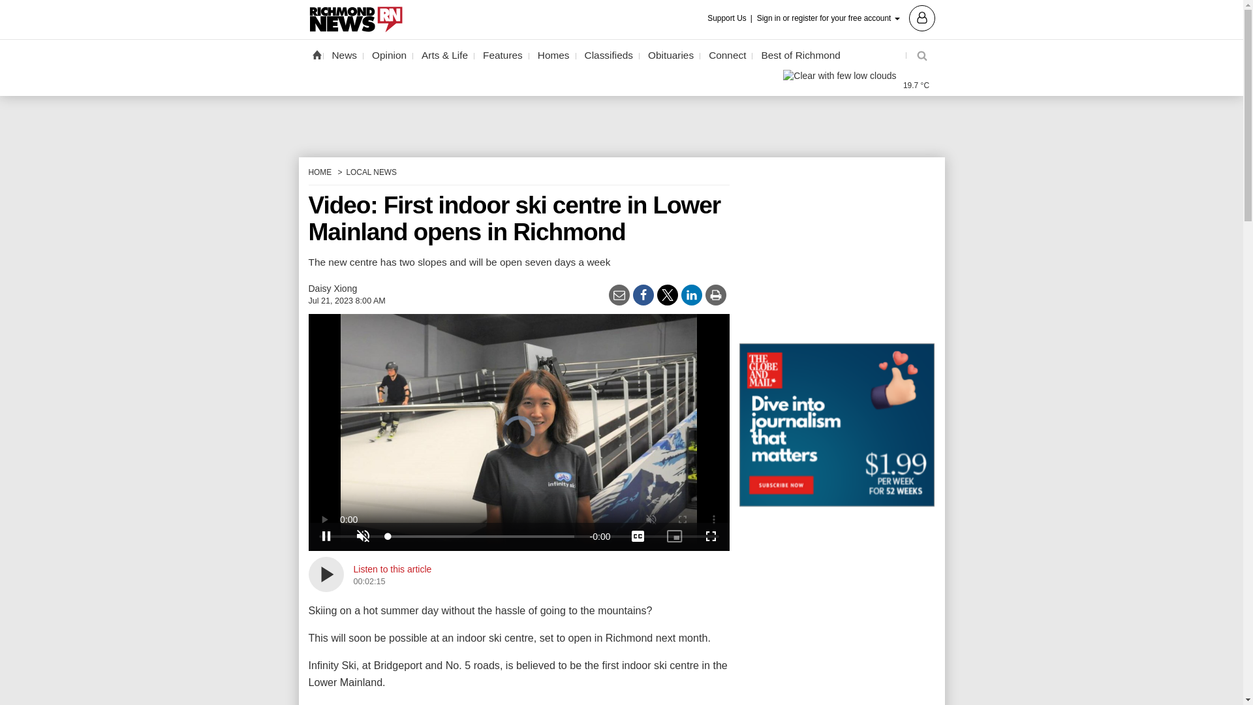  Describe the element at coordinates (316, 54) in the screenshot. I see `Home` at that location.